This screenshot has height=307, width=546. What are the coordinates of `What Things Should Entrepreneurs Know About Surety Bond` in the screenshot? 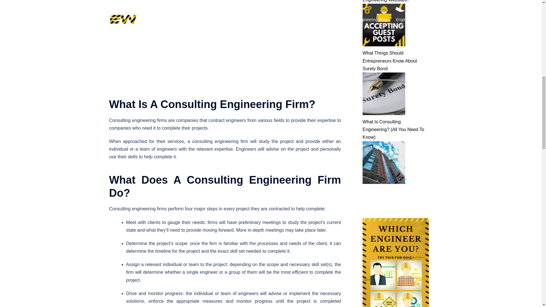 It's located at (390, 61).